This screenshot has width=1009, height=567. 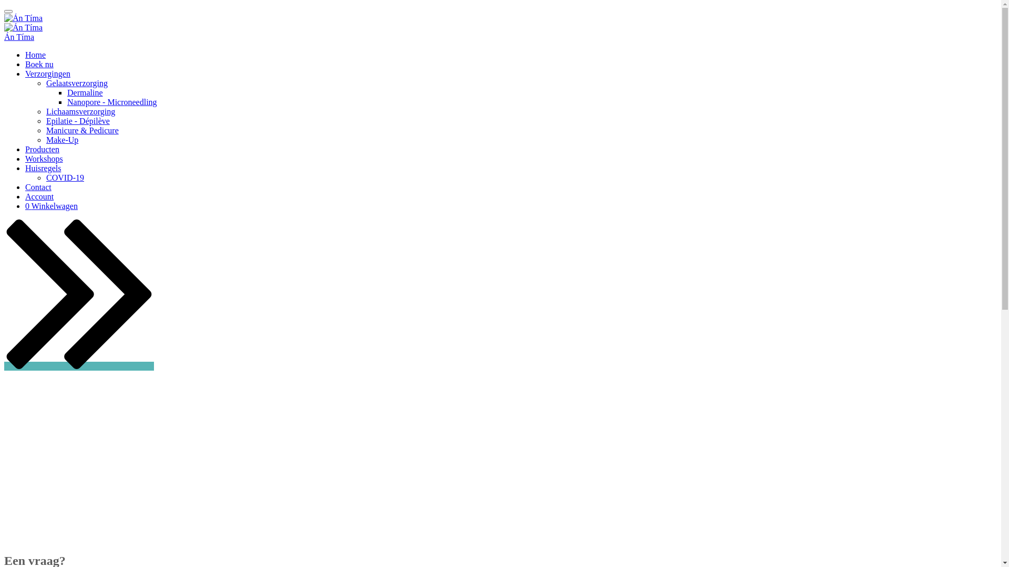 I want to click on Workshops, so click(x=44, y=159).